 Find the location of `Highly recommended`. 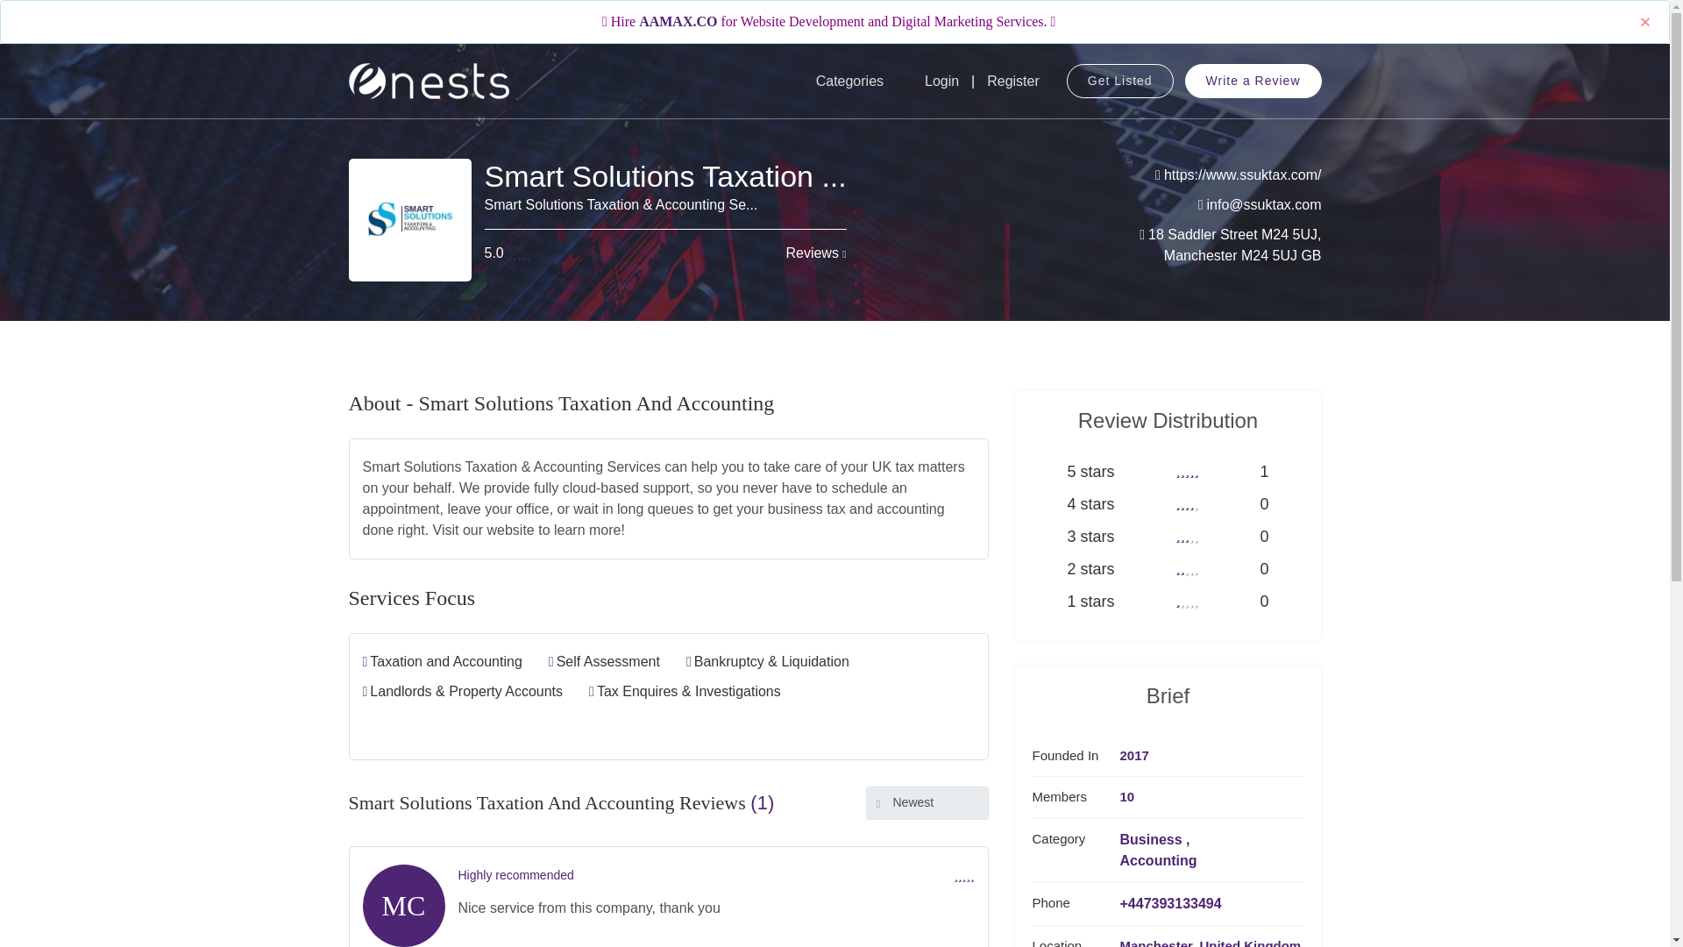

Highly recommended is located at coordinates (515, 875).